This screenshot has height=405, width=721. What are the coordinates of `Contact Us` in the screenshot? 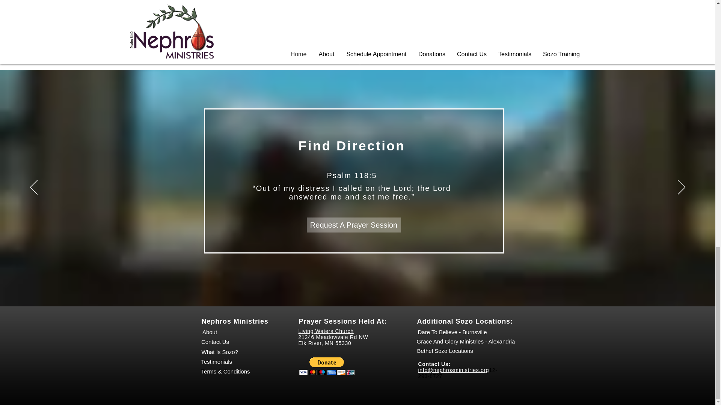 It's located at (215, 341).